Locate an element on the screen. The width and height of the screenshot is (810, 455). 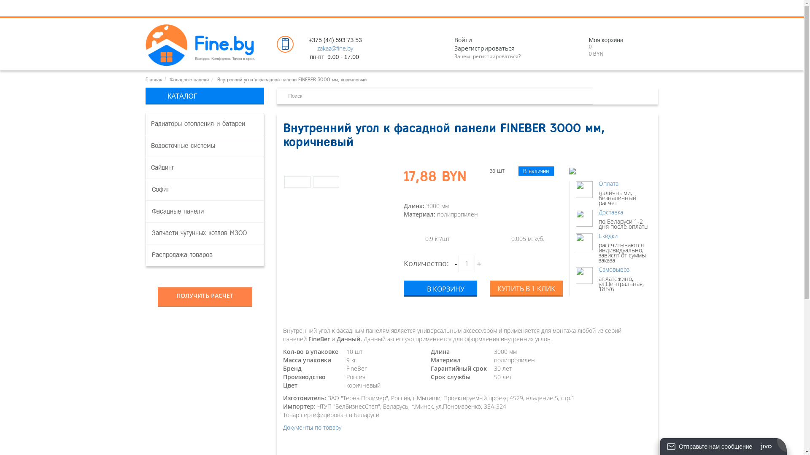
+ is located at coordinates (479, 264).